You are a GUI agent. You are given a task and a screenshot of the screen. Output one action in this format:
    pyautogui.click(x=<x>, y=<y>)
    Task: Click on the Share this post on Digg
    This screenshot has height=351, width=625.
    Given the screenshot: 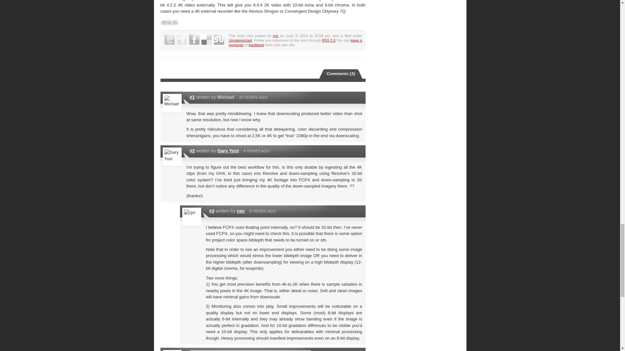 What is the action you would take?
    pyautogui.click(x=182, y=40)
    